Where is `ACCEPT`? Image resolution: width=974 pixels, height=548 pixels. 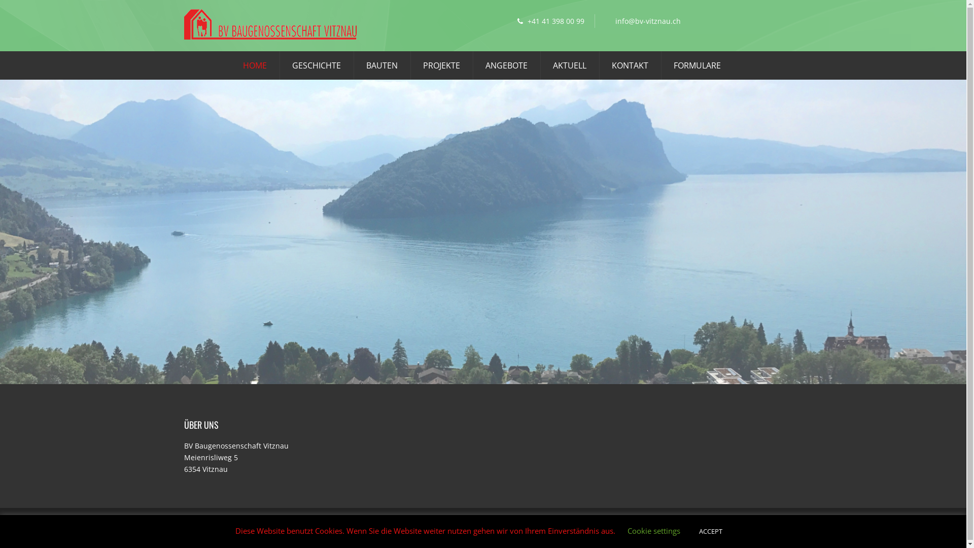
ACCEPT is located at coordinates (711, 532).